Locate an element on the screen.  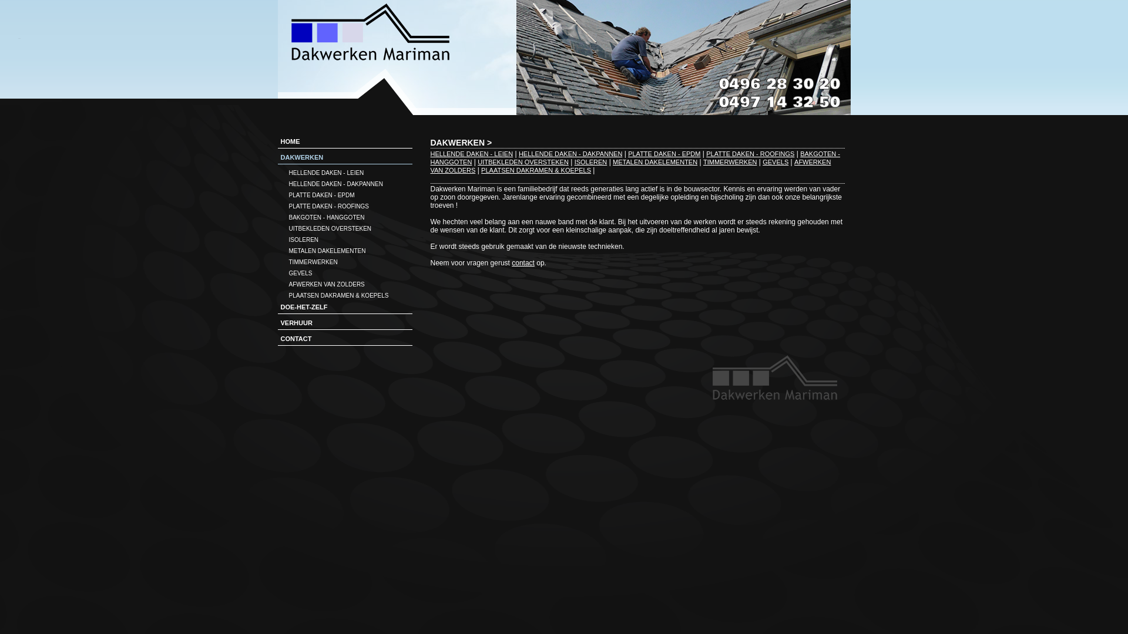
DAKWERKEN is located at coordinates (457, 143).